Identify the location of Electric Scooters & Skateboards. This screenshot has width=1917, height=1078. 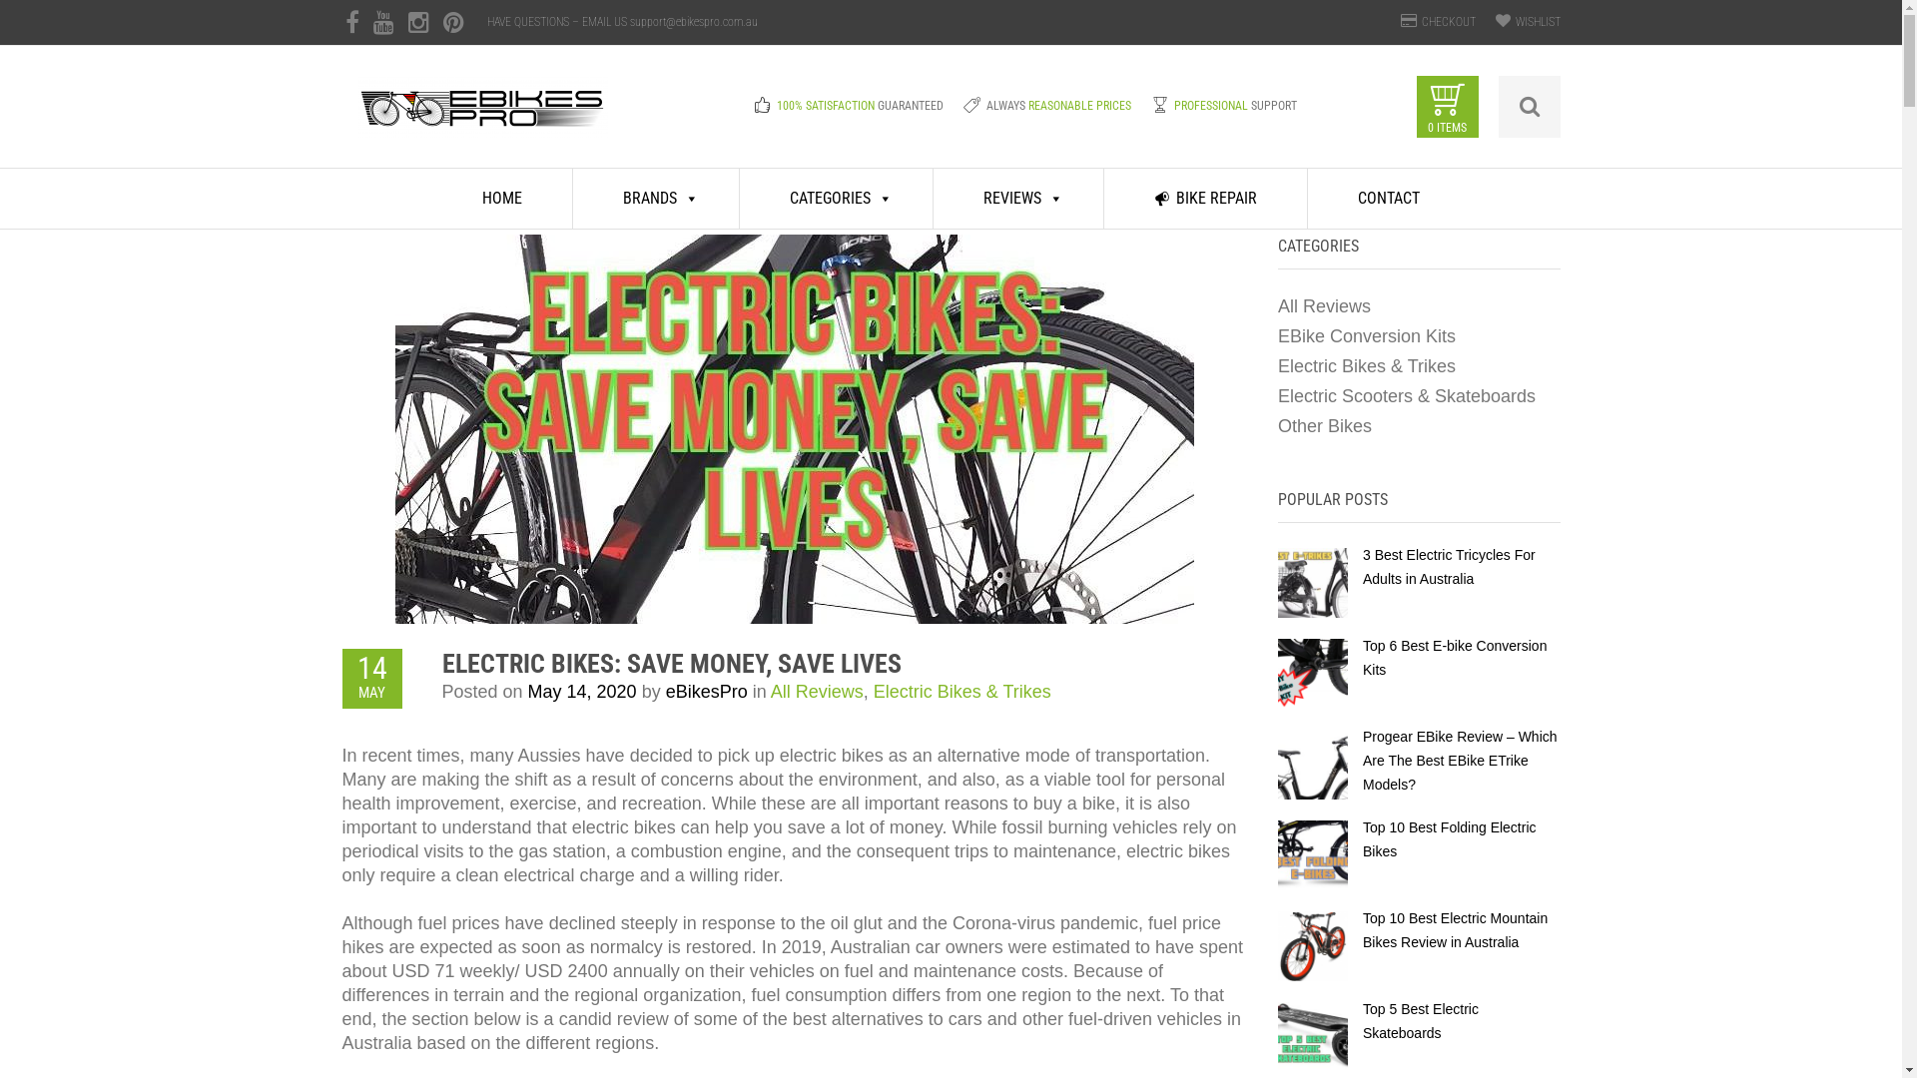
(1407, 395).